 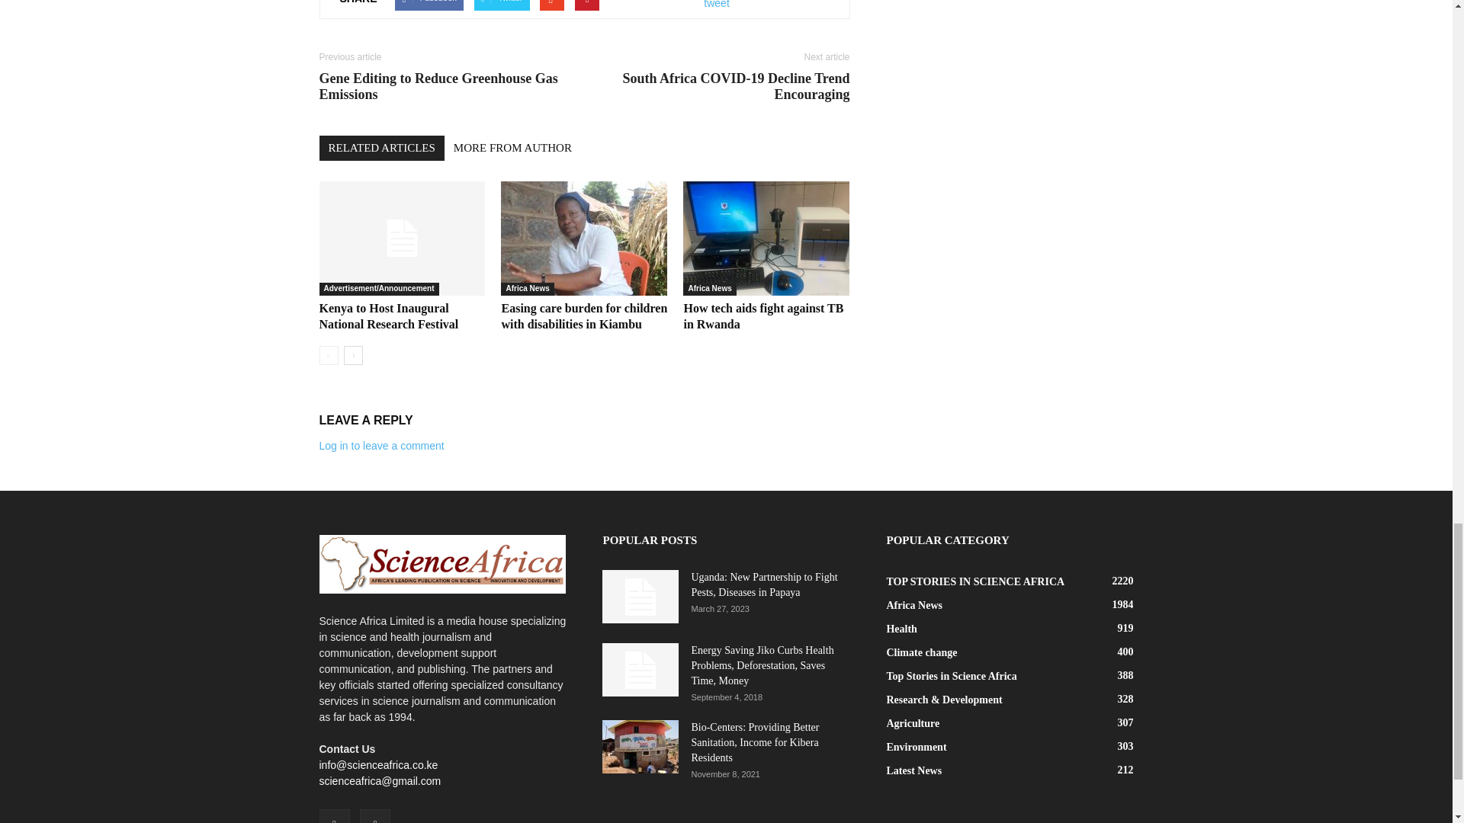 I want to click on How tech aids fight against TB in Rwanda, so click(x=766, y=238).